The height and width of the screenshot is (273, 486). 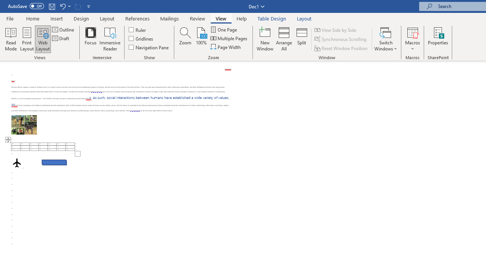 What do you see at coordinates (137, 30) in the screenshot?
I see `Ruler` at bounding box center [137, 30].